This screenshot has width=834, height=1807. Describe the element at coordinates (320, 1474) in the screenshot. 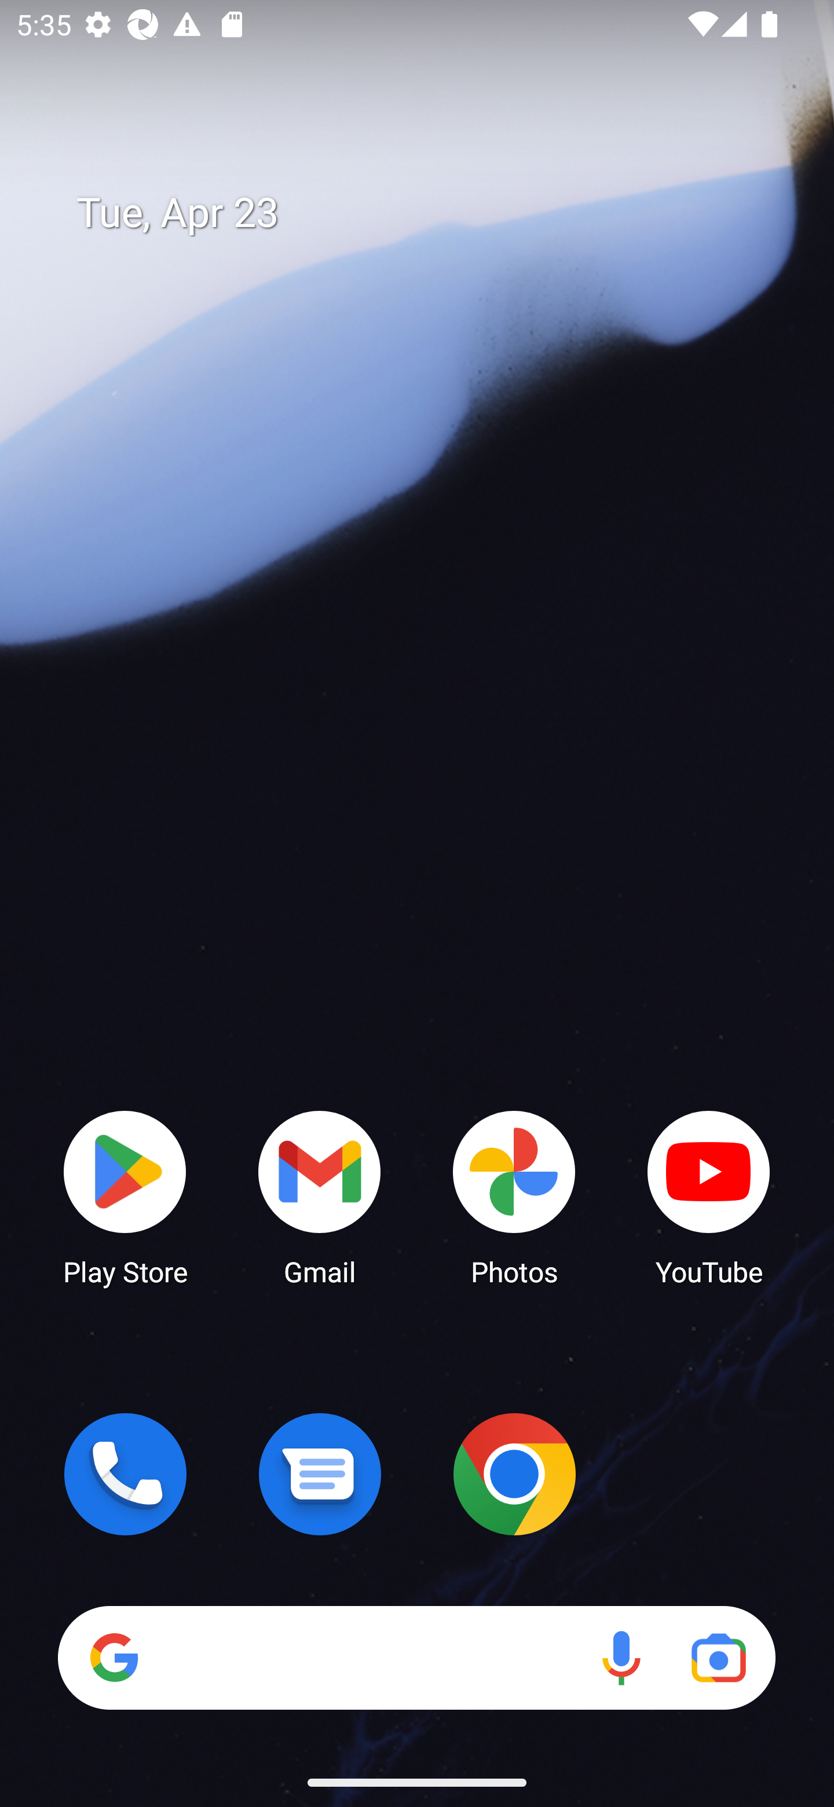

I see `Messages` at that location.